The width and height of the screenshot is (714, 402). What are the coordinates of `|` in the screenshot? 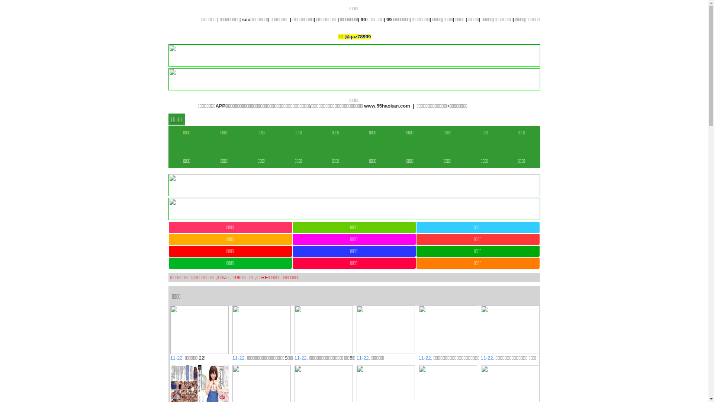 It's located at (592, 19).